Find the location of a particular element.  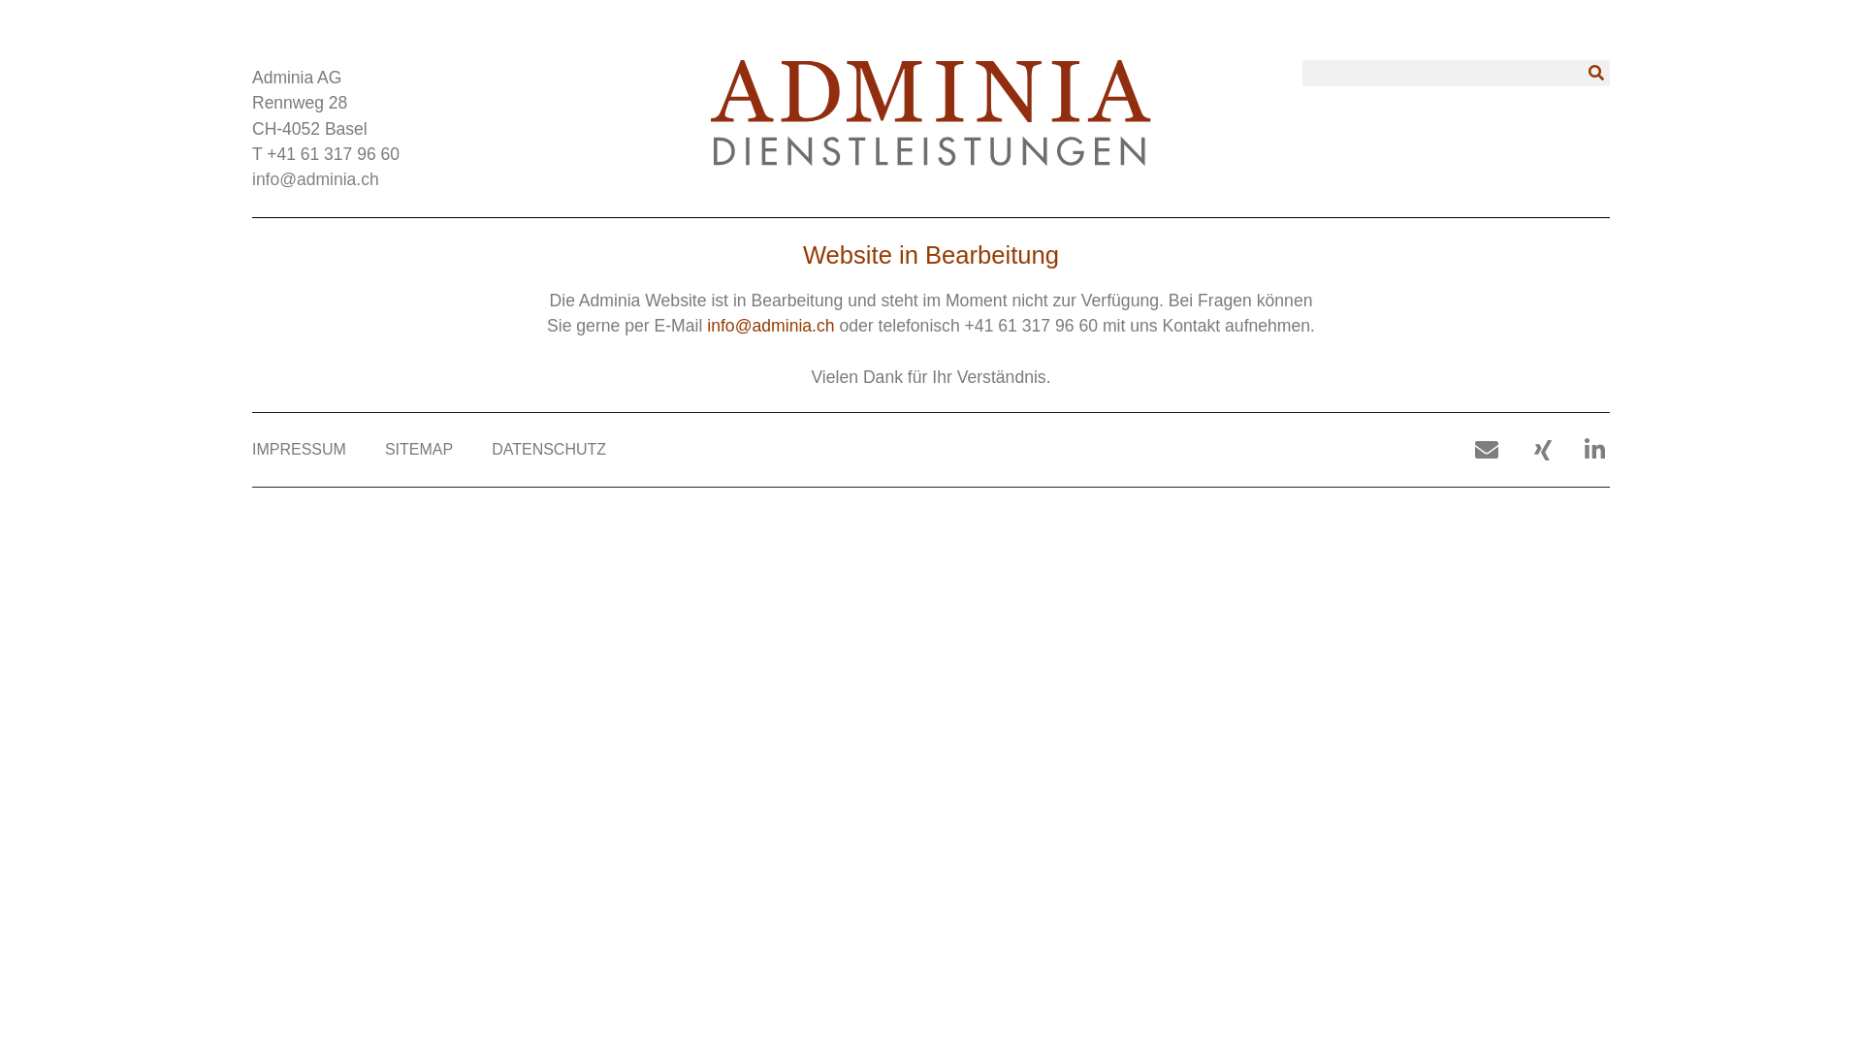

SITEMAP is located at coordinates (419, 450).